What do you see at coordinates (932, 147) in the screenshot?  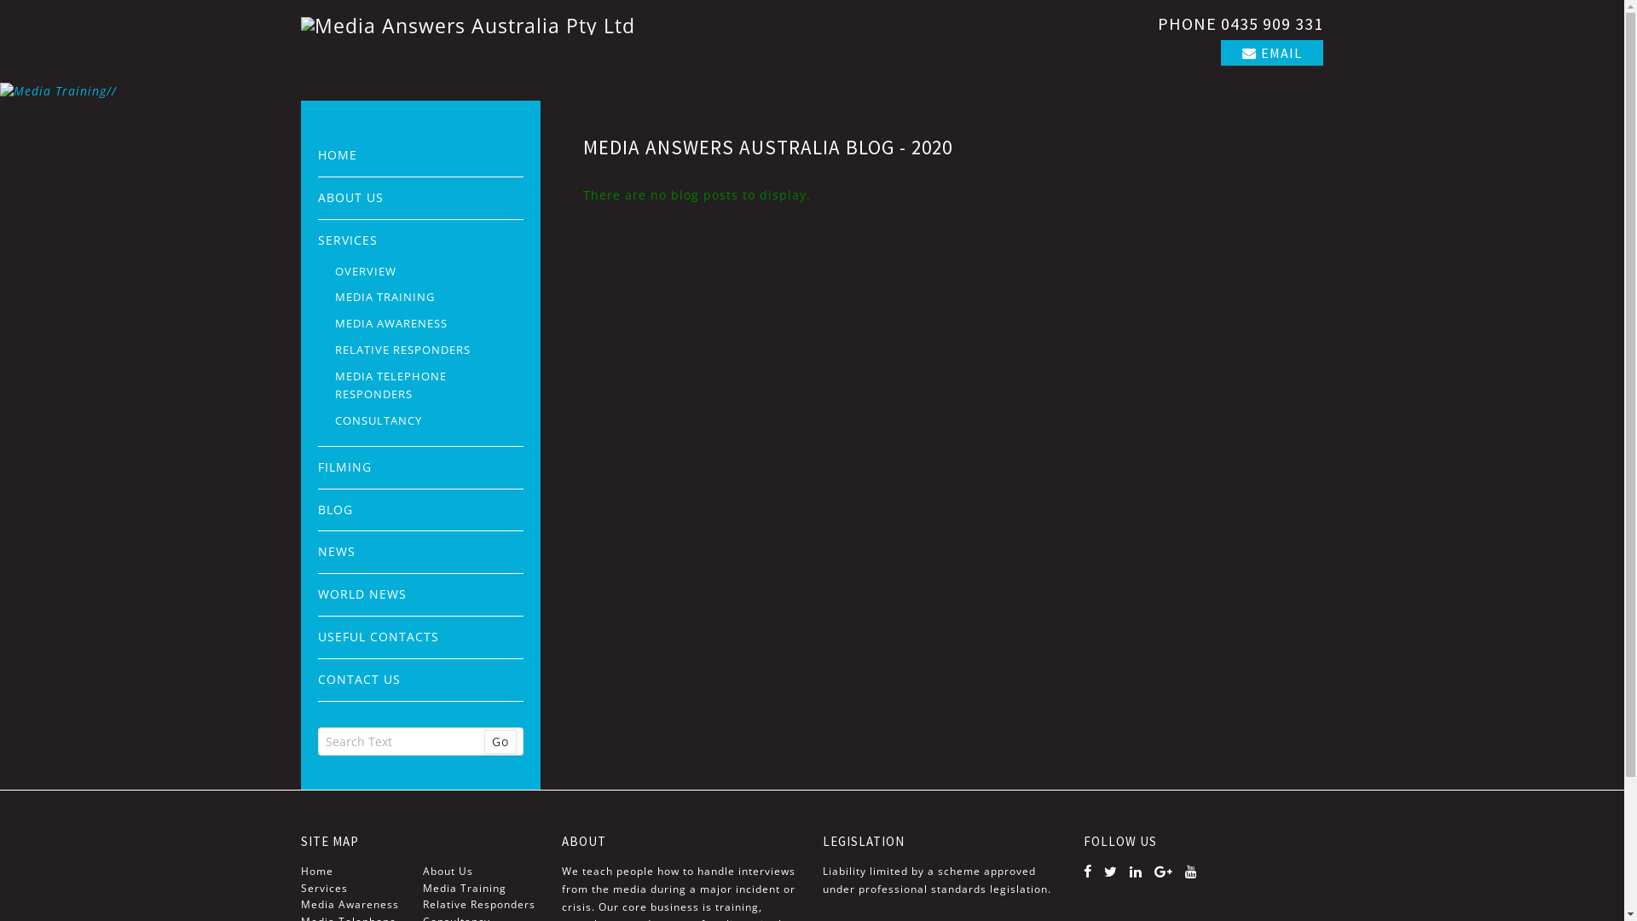 I see `2020` at bounding box center [932, 147].